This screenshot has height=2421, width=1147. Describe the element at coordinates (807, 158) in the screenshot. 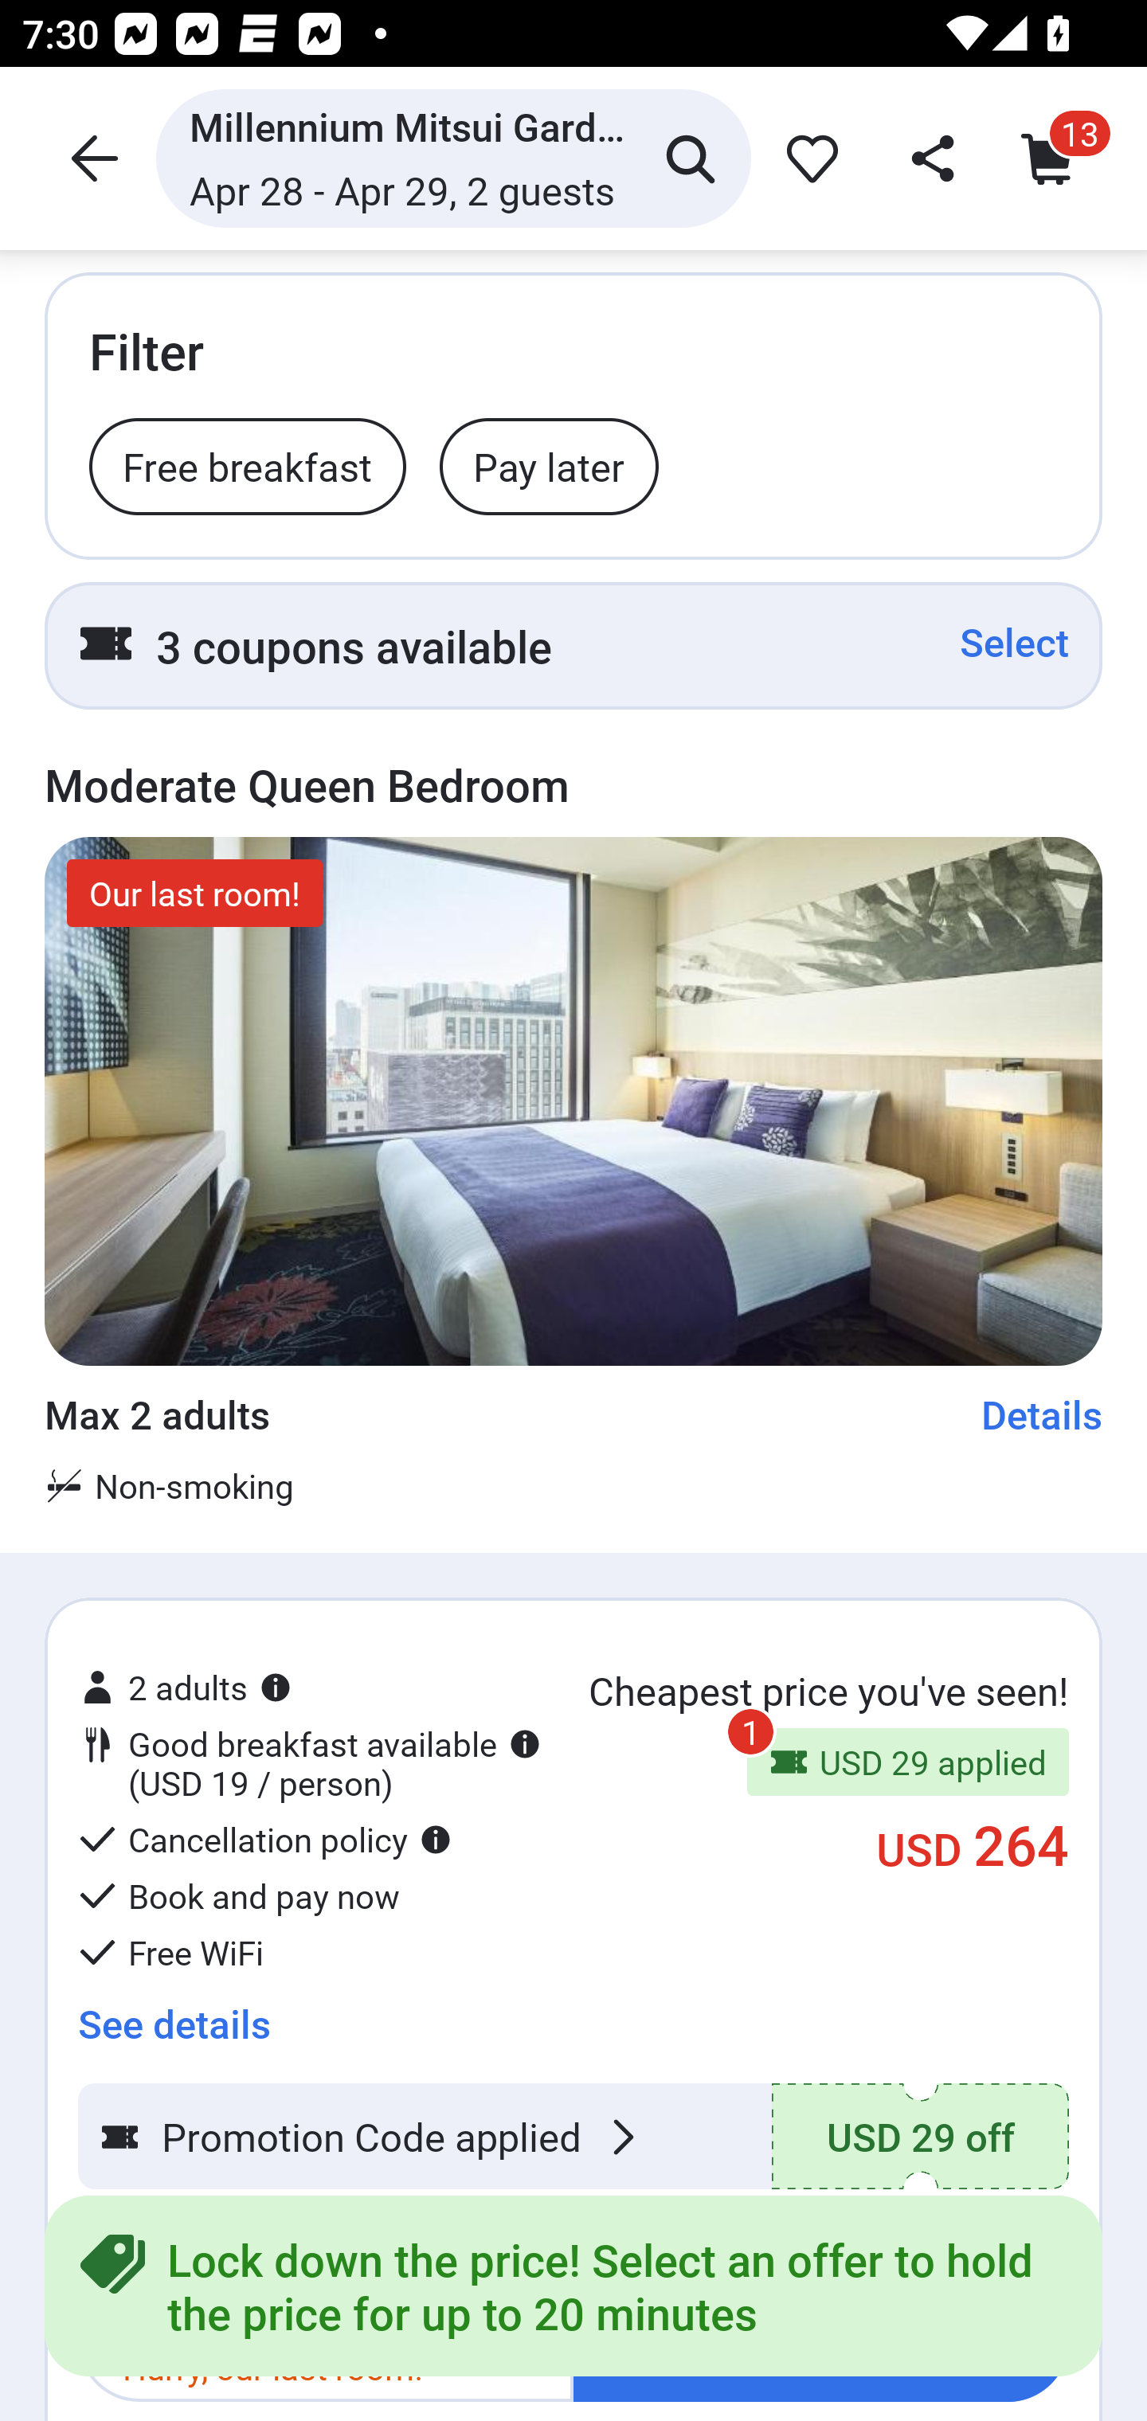

I see `favorite_icon 0dbe6efb` at that location.